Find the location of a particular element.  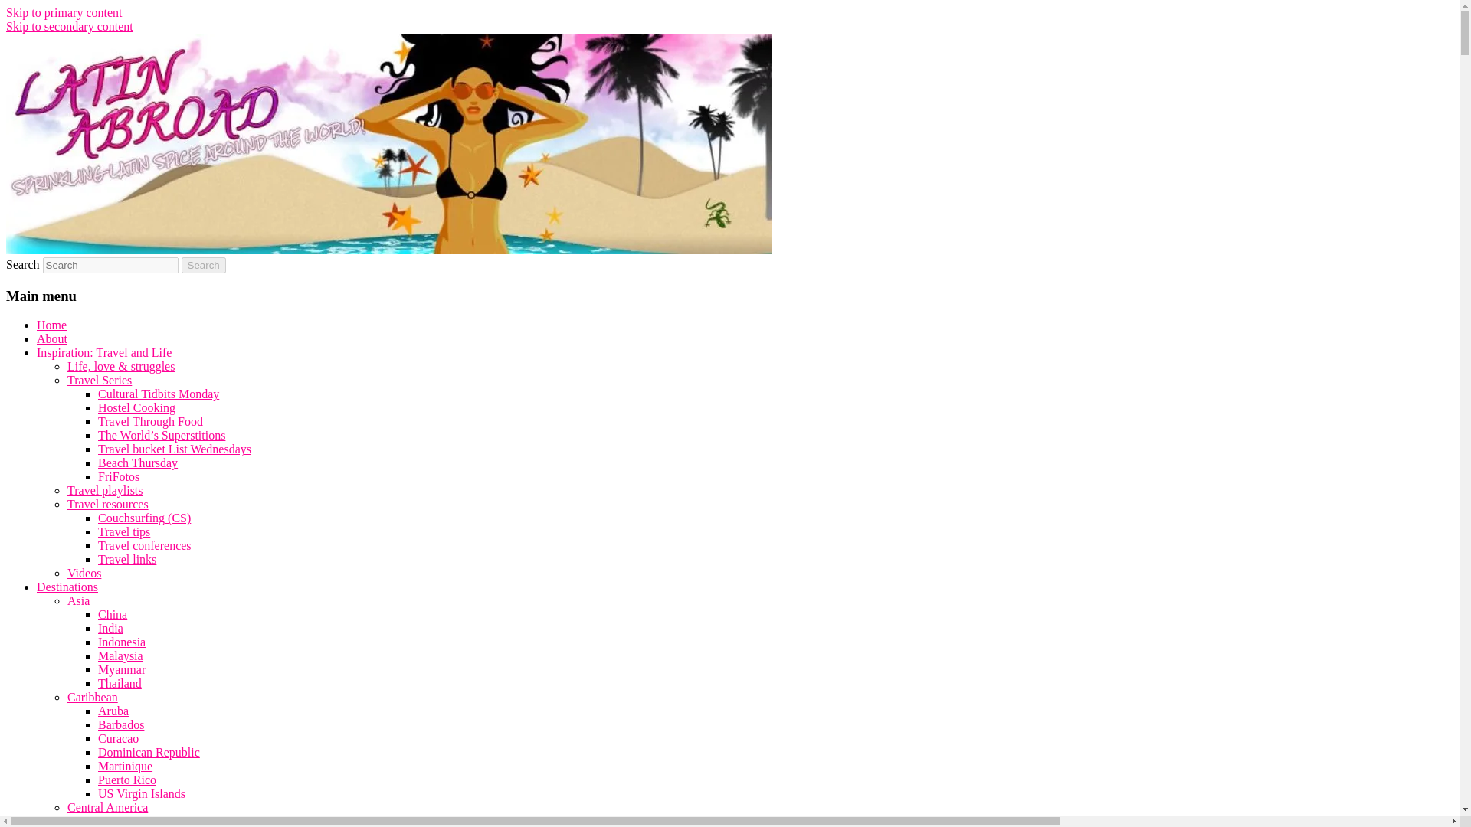

About is located at coordinates (52, 338).